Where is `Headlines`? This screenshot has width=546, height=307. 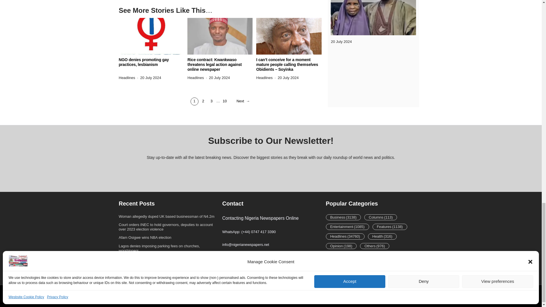 Headlines is located at coordinates (127, 77).